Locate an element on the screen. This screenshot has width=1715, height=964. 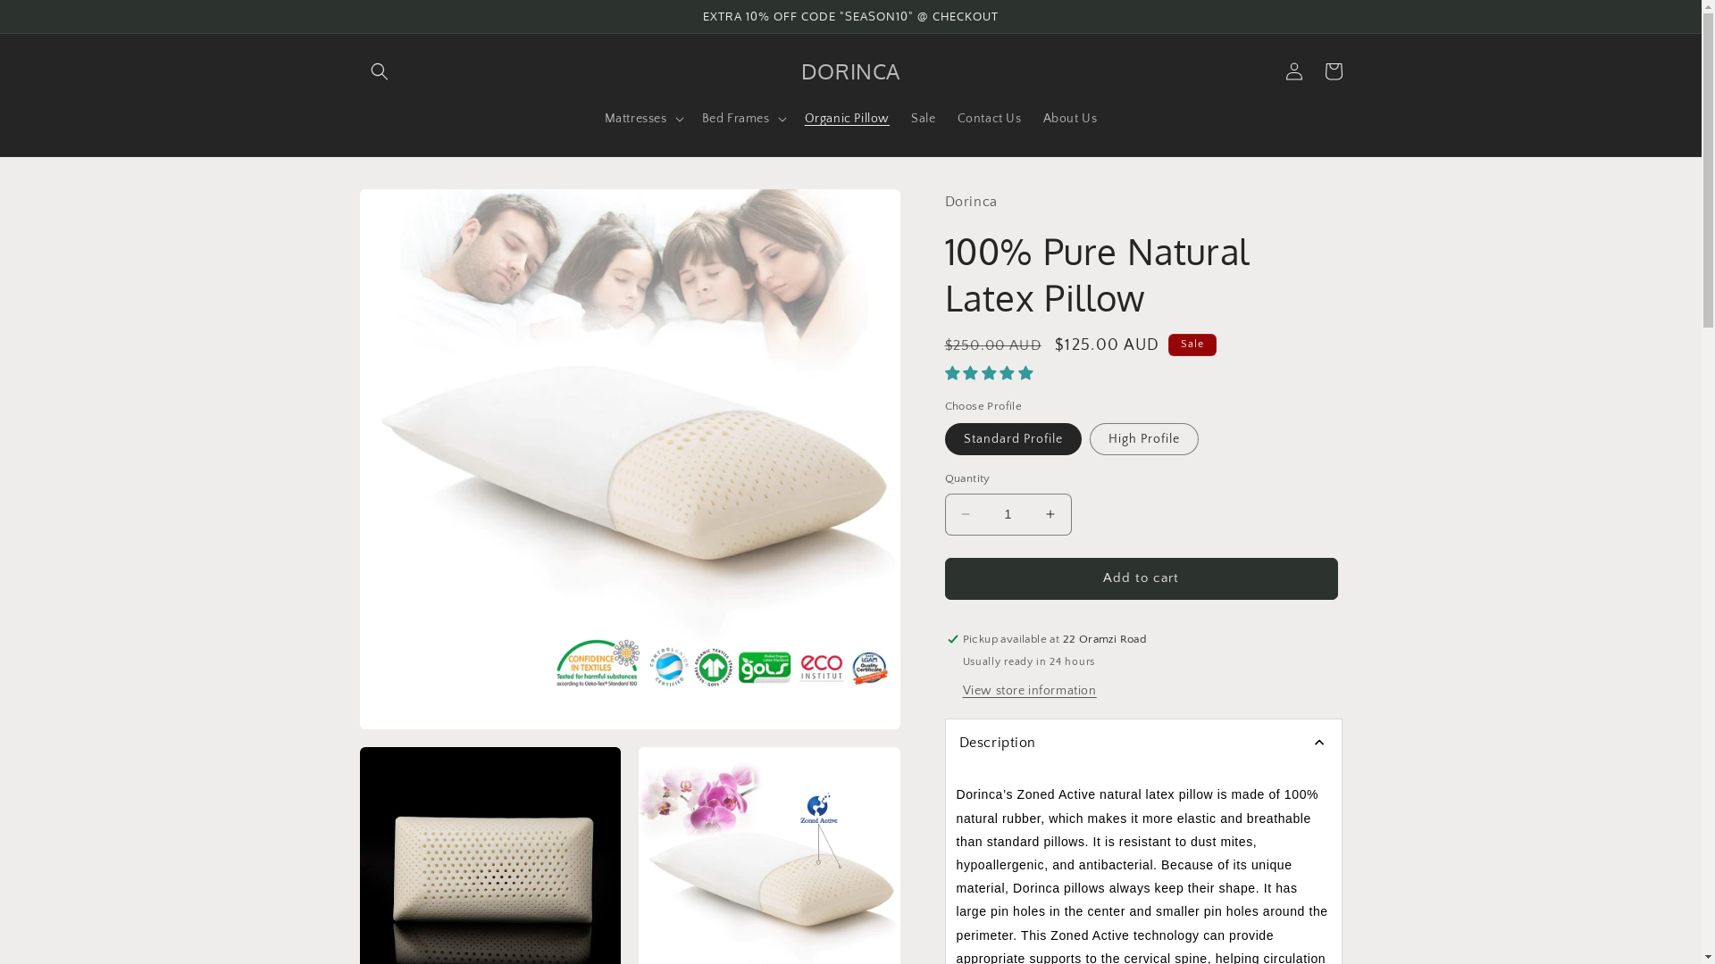
Sale is located at coordinates (924, 119).